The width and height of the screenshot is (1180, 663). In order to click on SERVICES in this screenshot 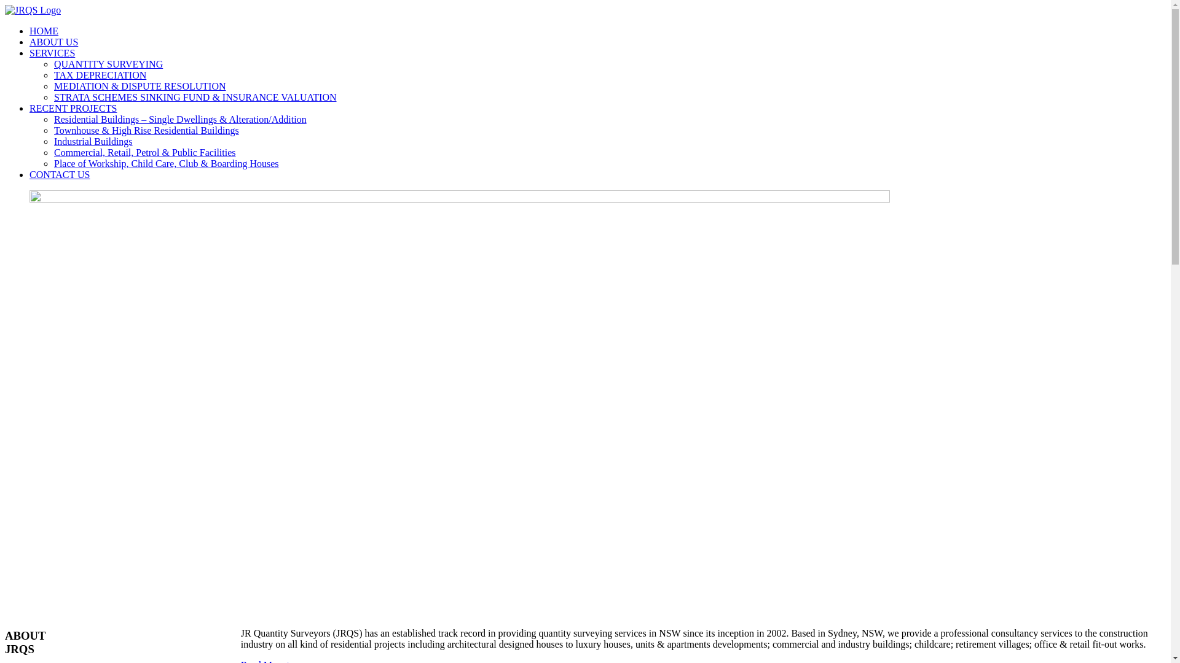, I will do `click(52, 53)`.